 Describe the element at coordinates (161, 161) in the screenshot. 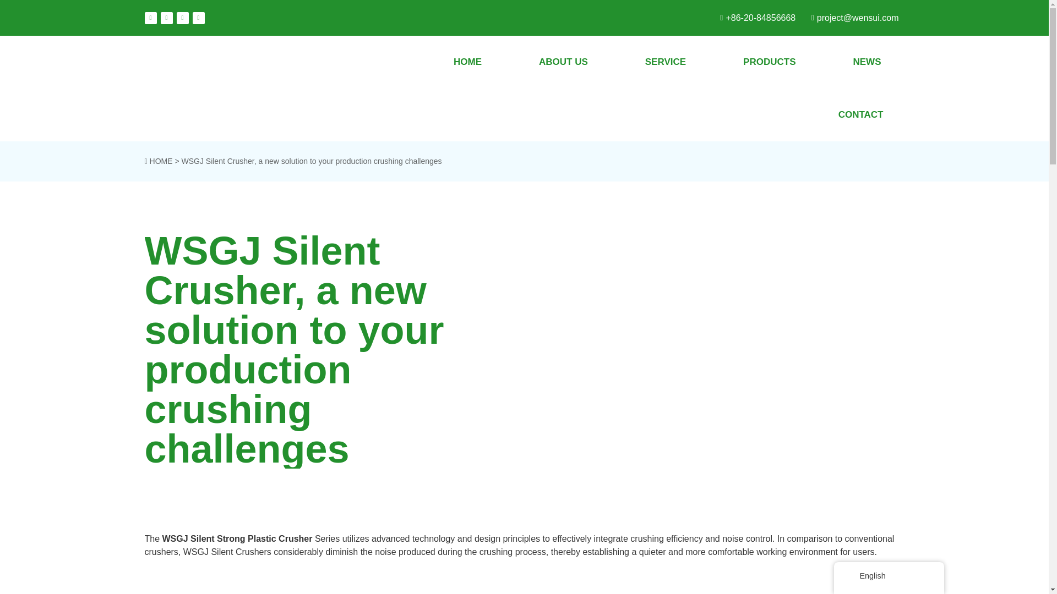

I see `HOME` at that location.